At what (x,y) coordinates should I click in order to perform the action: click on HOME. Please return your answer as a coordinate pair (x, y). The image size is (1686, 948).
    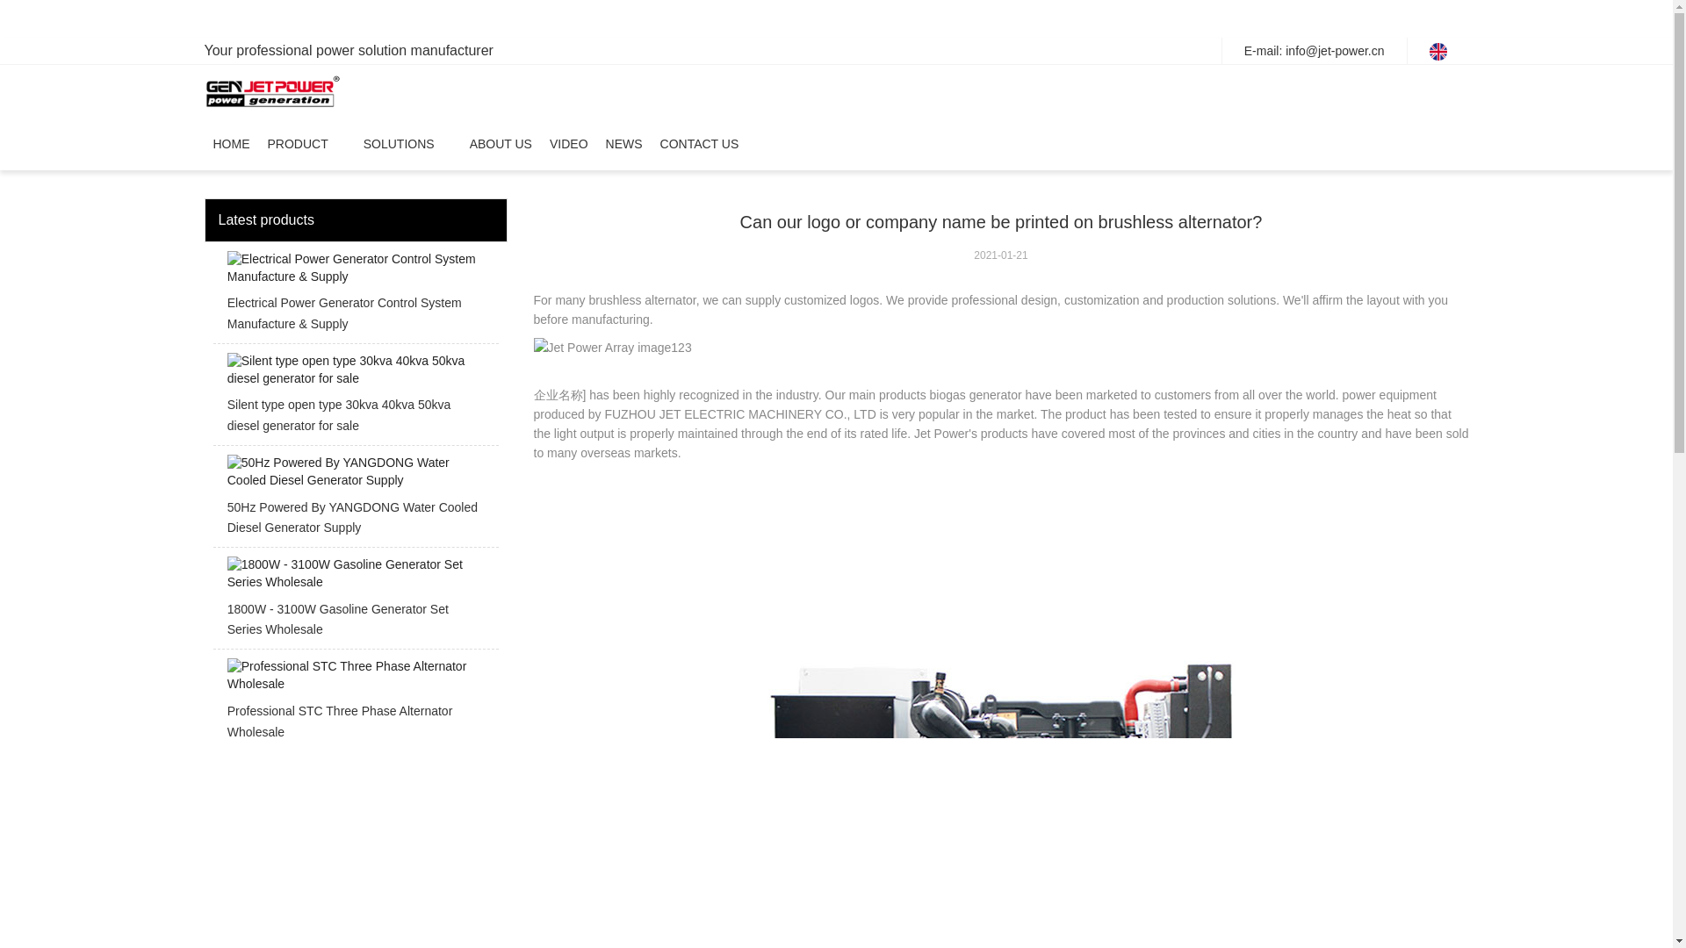
    Looking at the image, I should click on (230, 143).